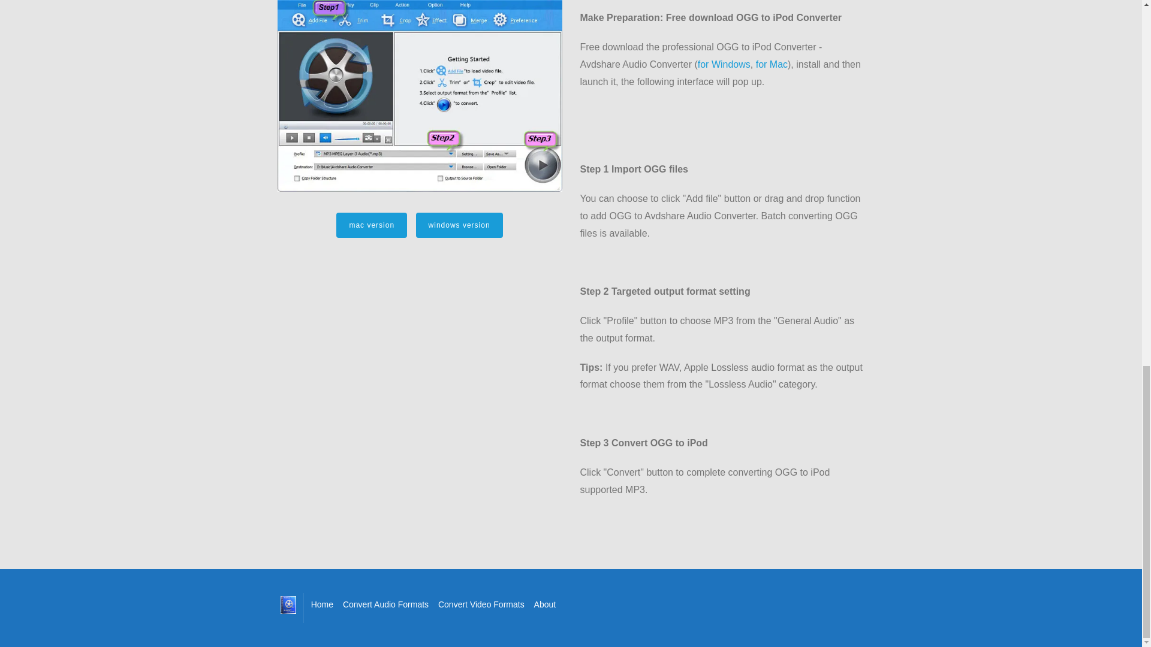  Describe the element at coordinates (772, 64) in the screenshot. I see `for Mac` at that location.